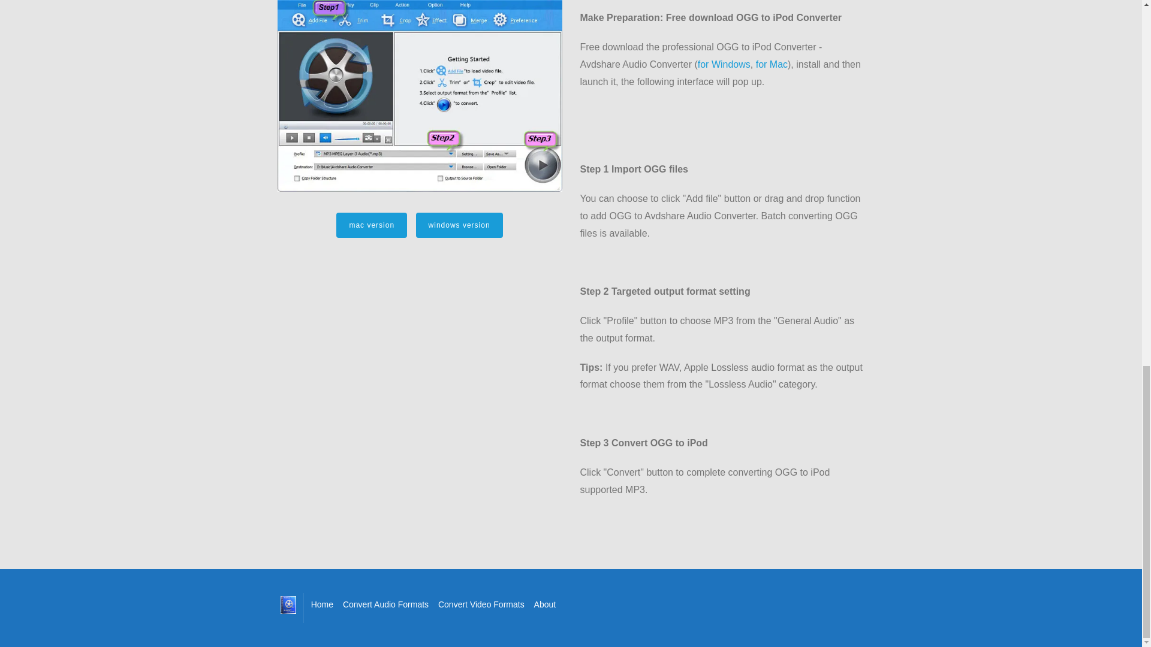  Describe the element at coordinates (772, 64) in the screenshot. I see `for Mac` at that location.